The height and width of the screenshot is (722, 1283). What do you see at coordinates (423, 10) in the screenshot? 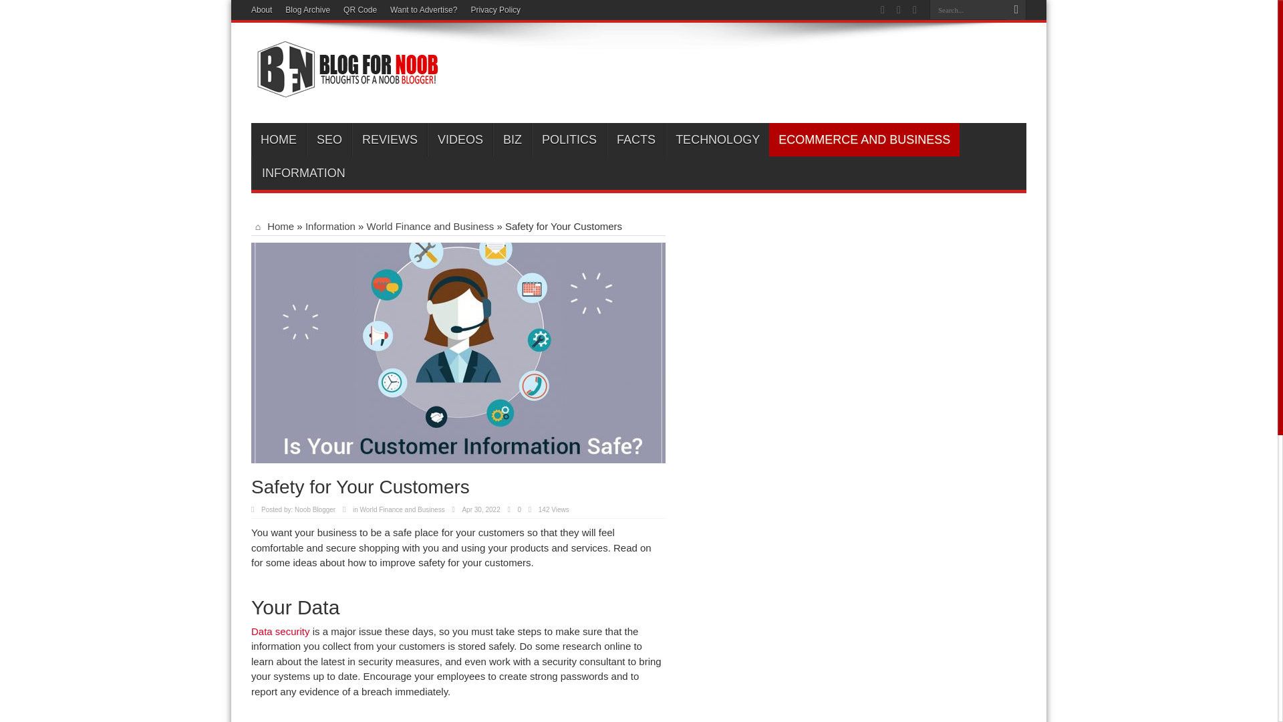
I see `Want to Advertise?` at bounding box center [423, 10].